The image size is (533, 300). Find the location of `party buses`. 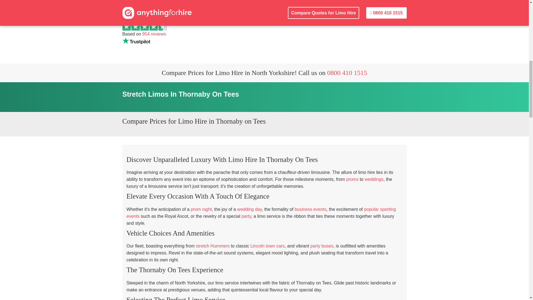

party buses is located at coordinates (322, 246).